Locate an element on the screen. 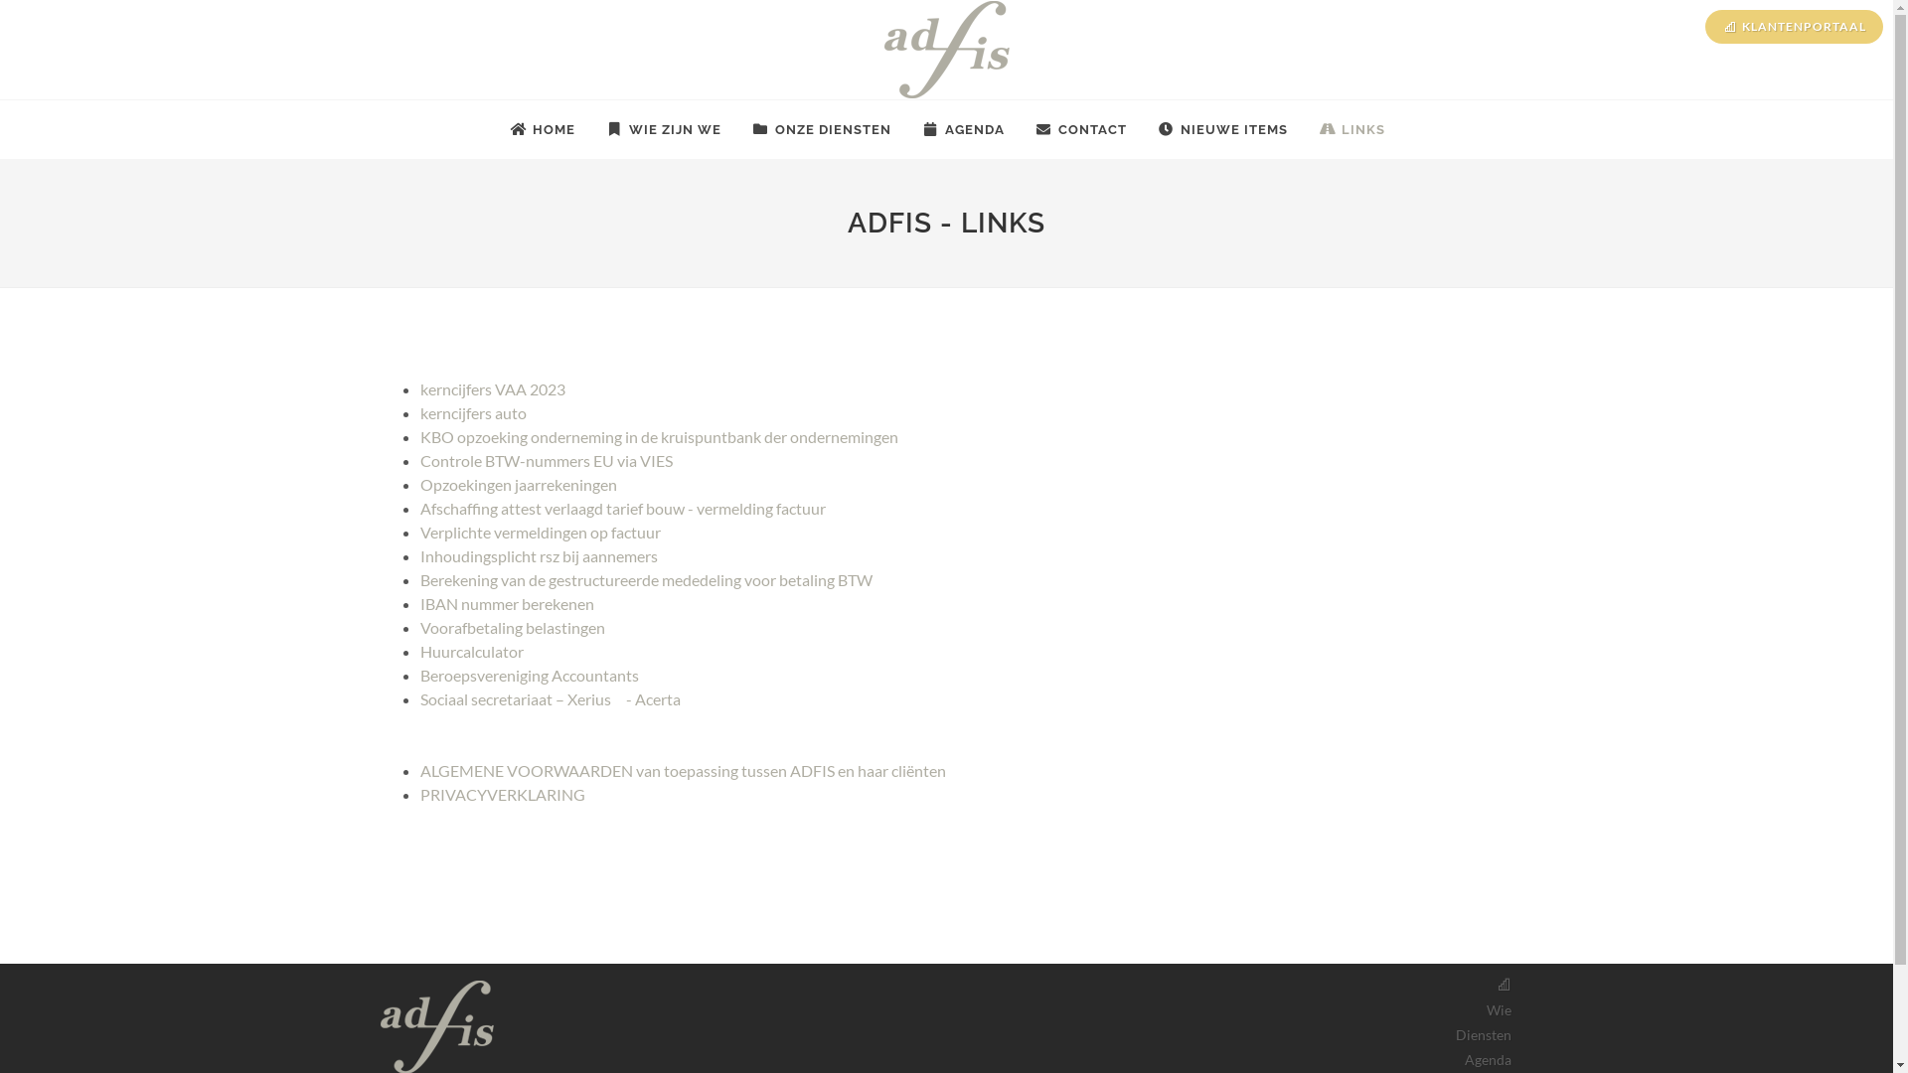  Controle BTW-nummers EU via VIES is located at coordinates (546, 461).